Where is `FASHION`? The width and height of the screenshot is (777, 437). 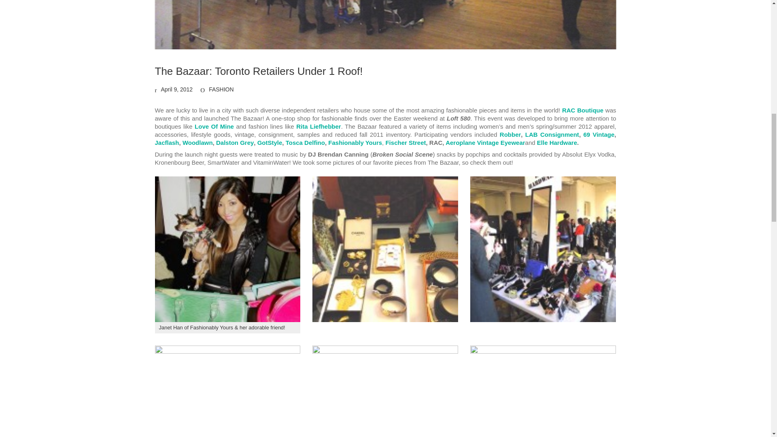 FASHION is located at coordinates (221, 89).